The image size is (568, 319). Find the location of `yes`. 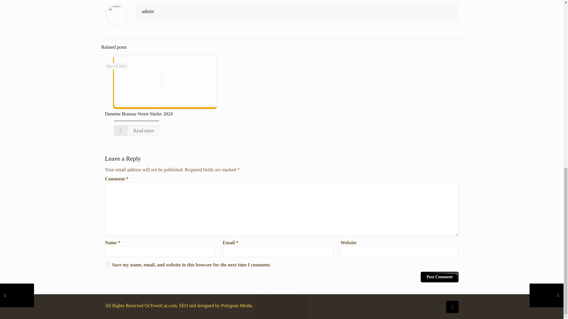

yes is located at coordinates (108, 264).